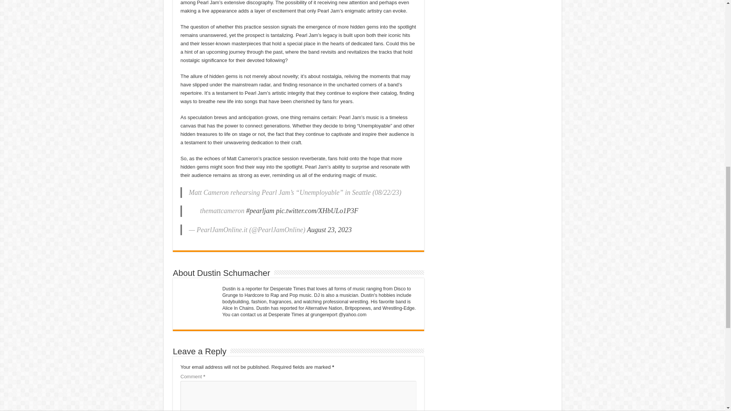 The height and width of the screenshot is (411, 731). I want to click on August 23, 2023, so click(329, 230).